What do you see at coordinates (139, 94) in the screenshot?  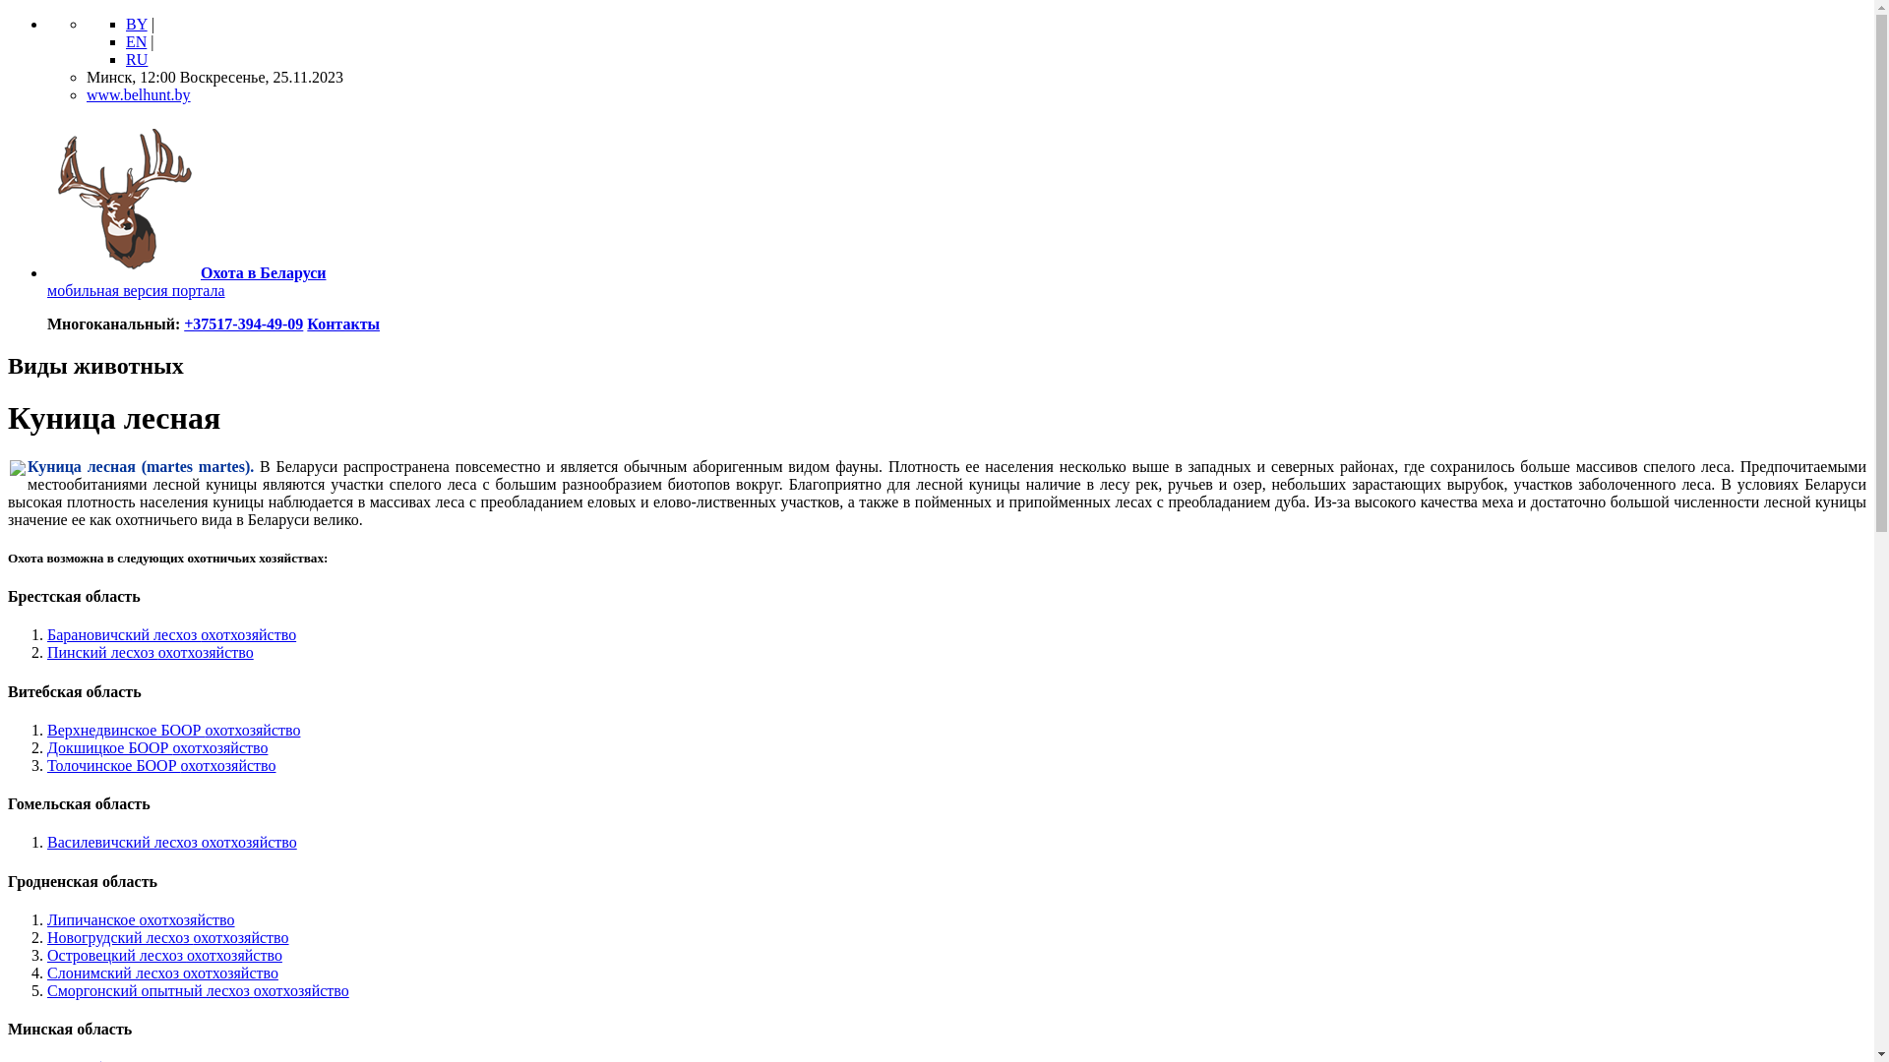 I see `www.belhunt.by` at bounding box center [139, 94].